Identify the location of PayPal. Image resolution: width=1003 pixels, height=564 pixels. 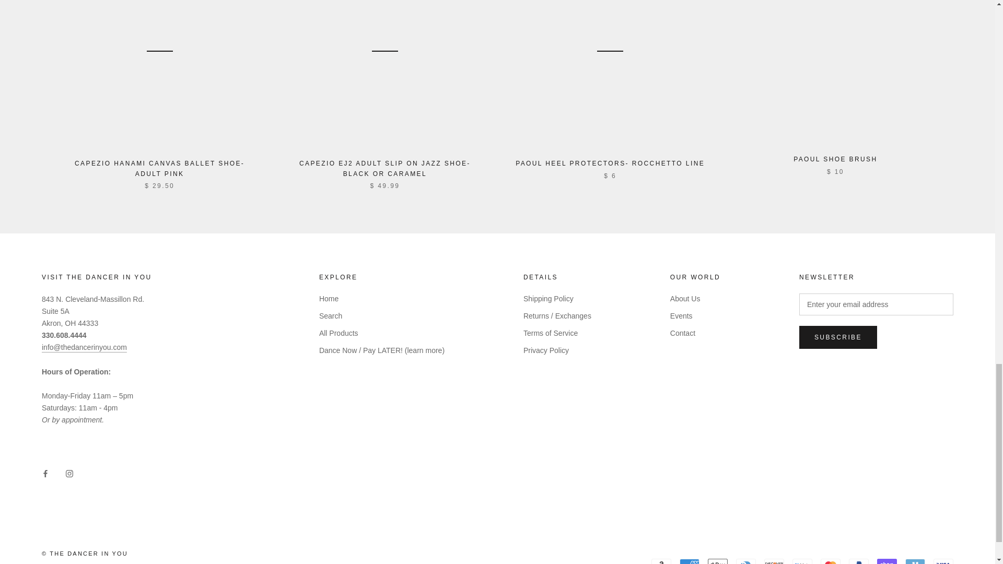
(858, 561).